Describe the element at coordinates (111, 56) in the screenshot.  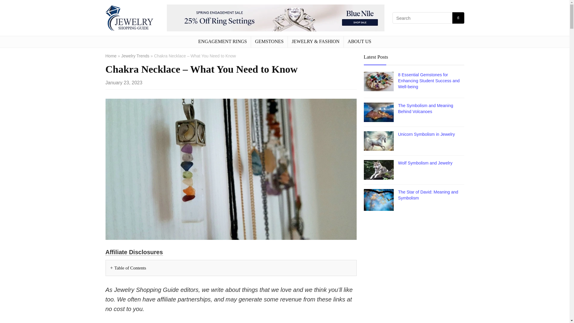
I see `Home` at that location.